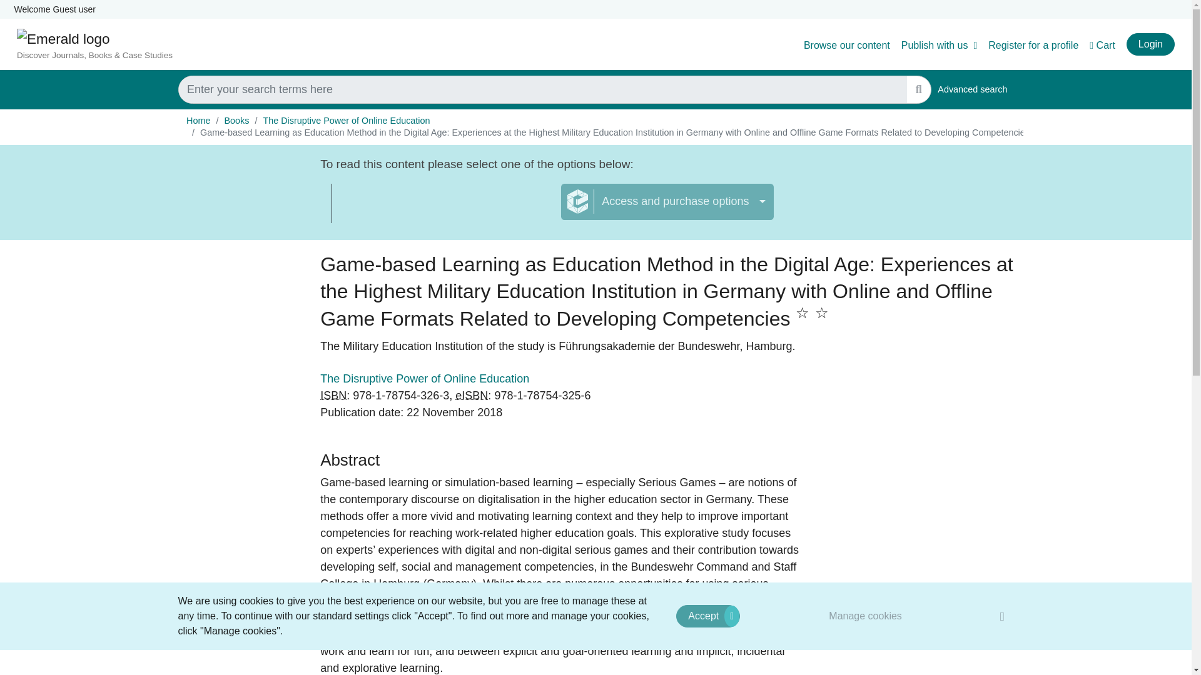 The width and height of the screenshot is (1201, 675). I want to click on Access through your institution, so click(866, 616).